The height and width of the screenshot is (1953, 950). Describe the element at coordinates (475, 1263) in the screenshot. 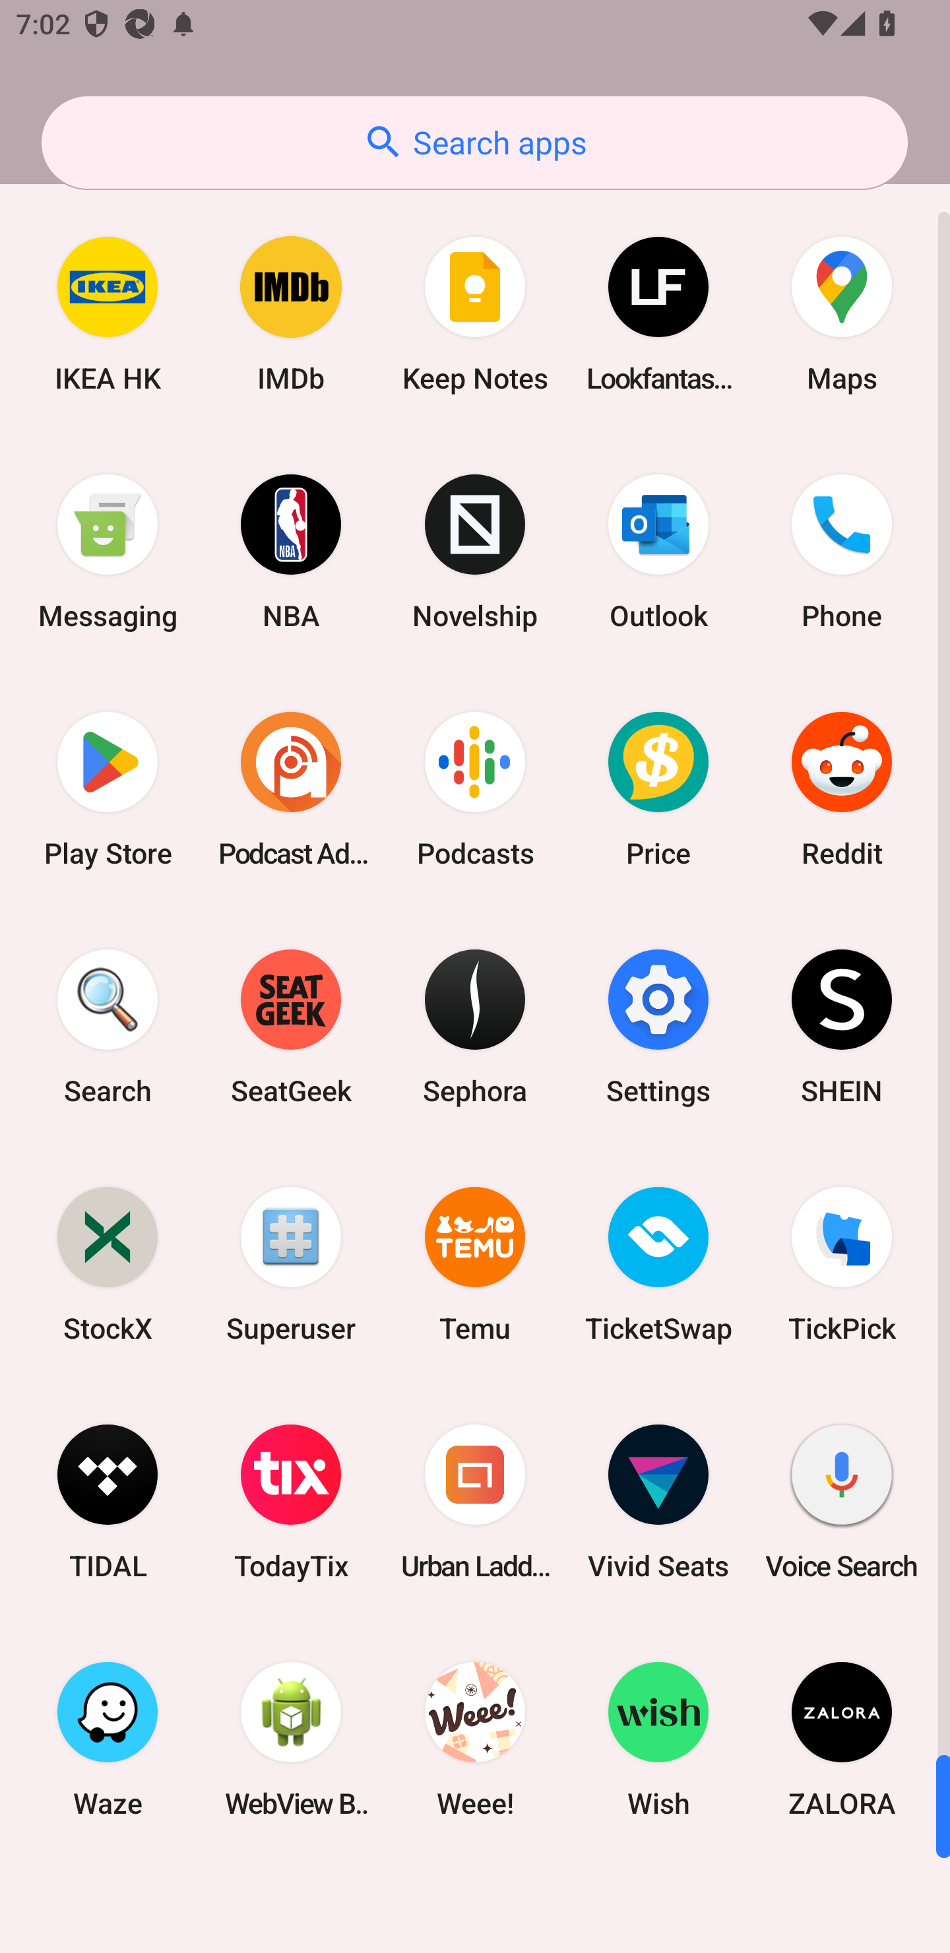

I see `Temu` at that location.